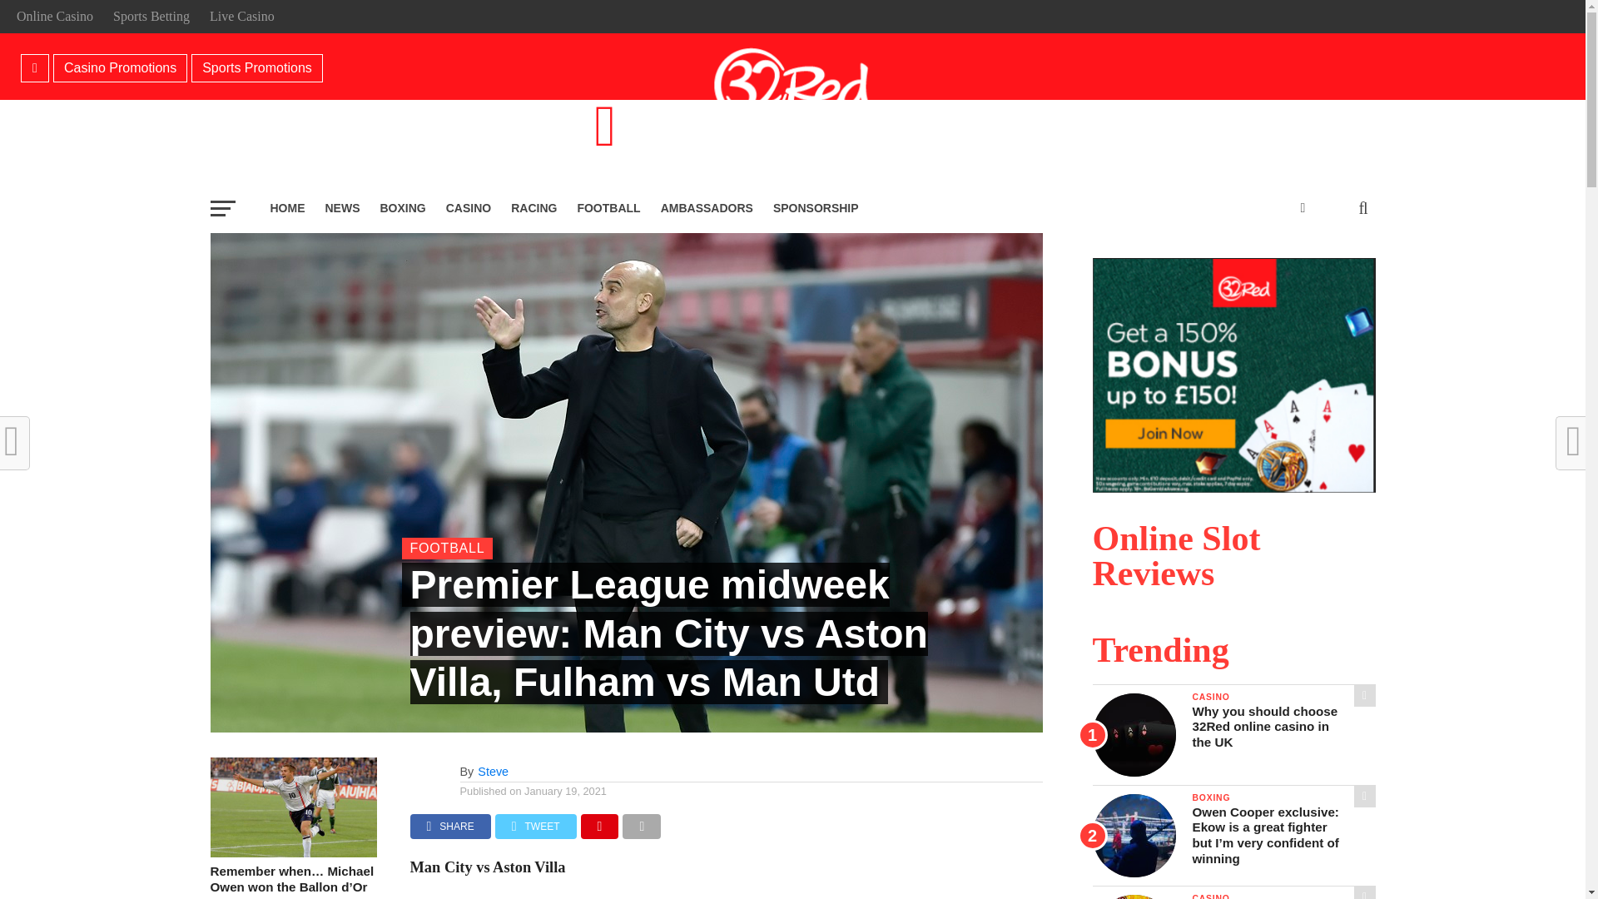 This screenshot has height=899, width=1598. I want to click on BOXING, so click(401, 208).